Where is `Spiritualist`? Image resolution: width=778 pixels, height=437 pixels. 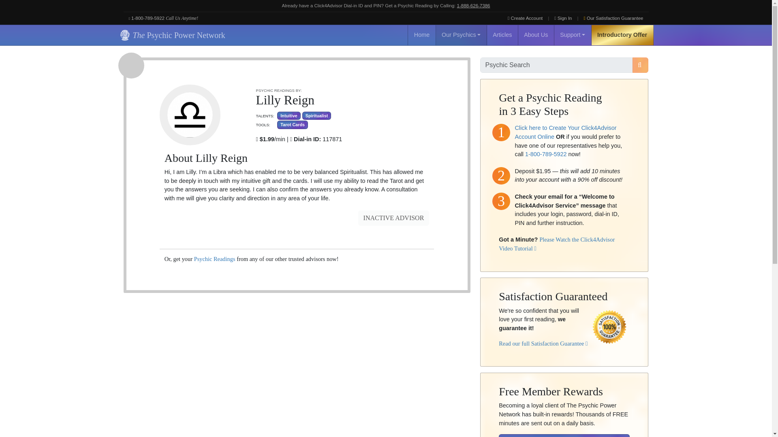
Spiritualist is located at coordinates (317, 116).